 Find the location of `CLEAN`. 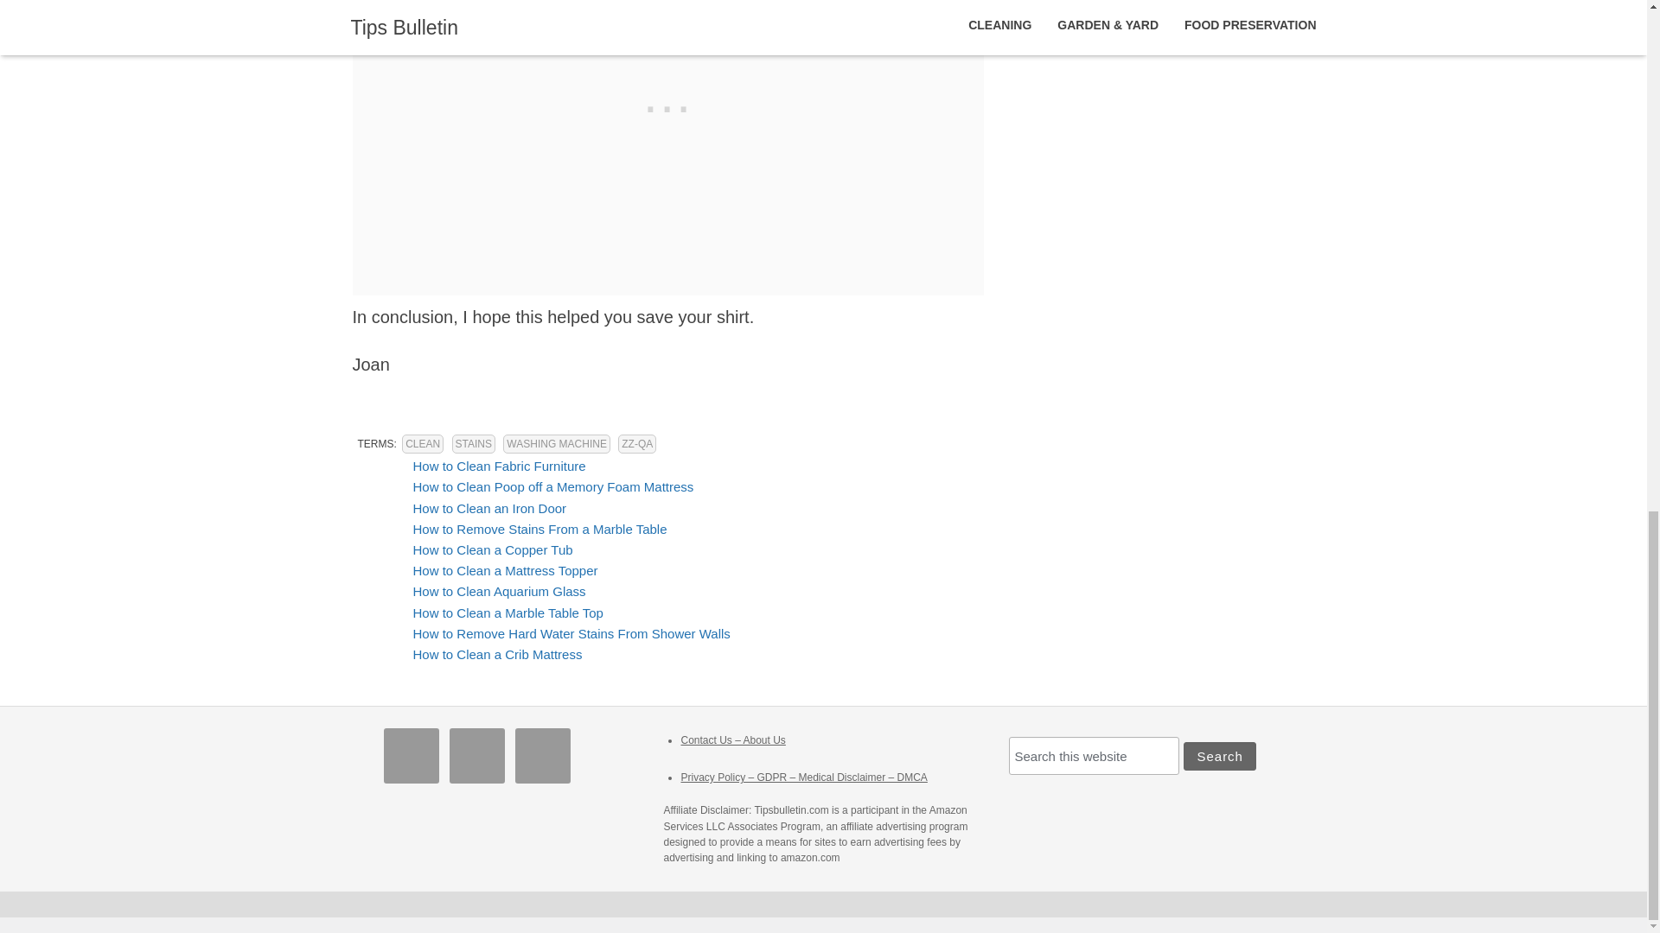

CLEAN is located at coordinates (422, 444).